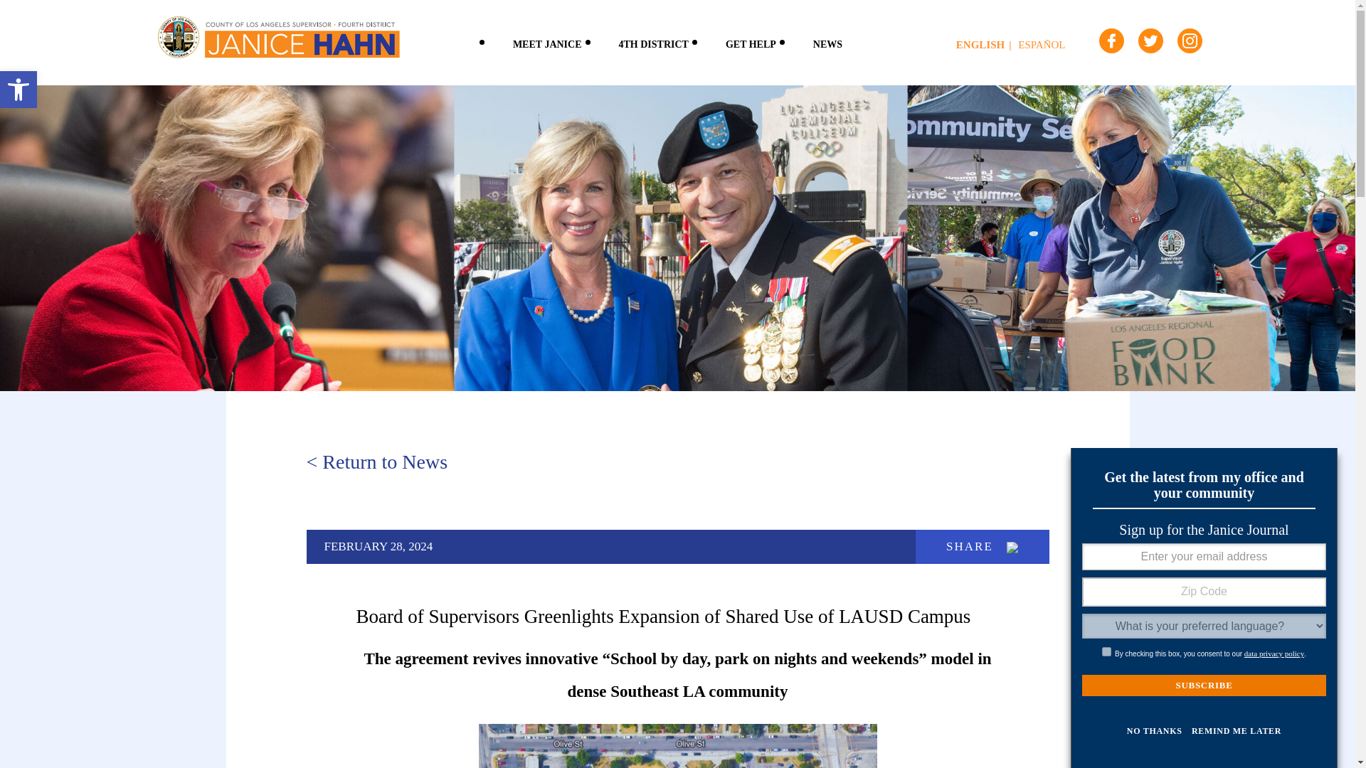  What do you see at coordinates (1204, 556) in the screenshot?
I see `MEET JANICE` at bounding box center [1204, 556].